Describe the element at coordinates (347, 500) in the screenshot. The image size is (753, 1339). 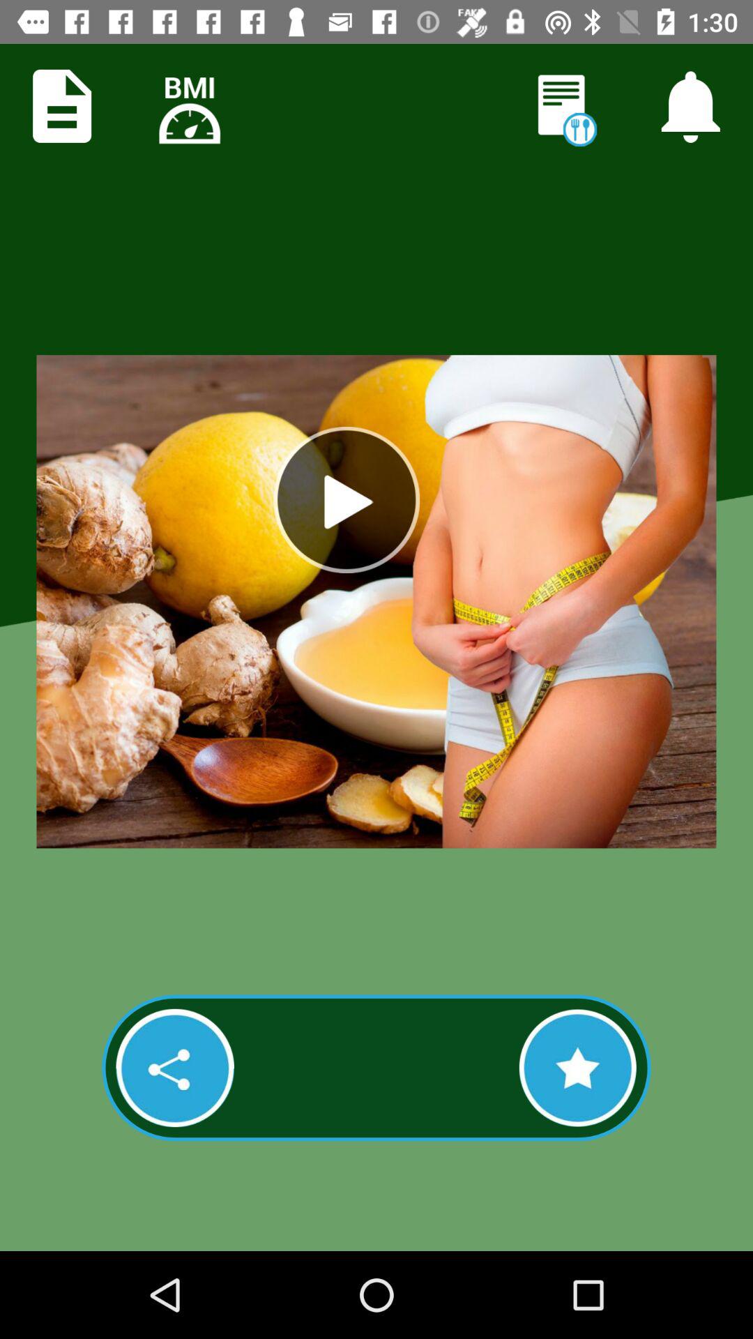
I see `play video` at that location.